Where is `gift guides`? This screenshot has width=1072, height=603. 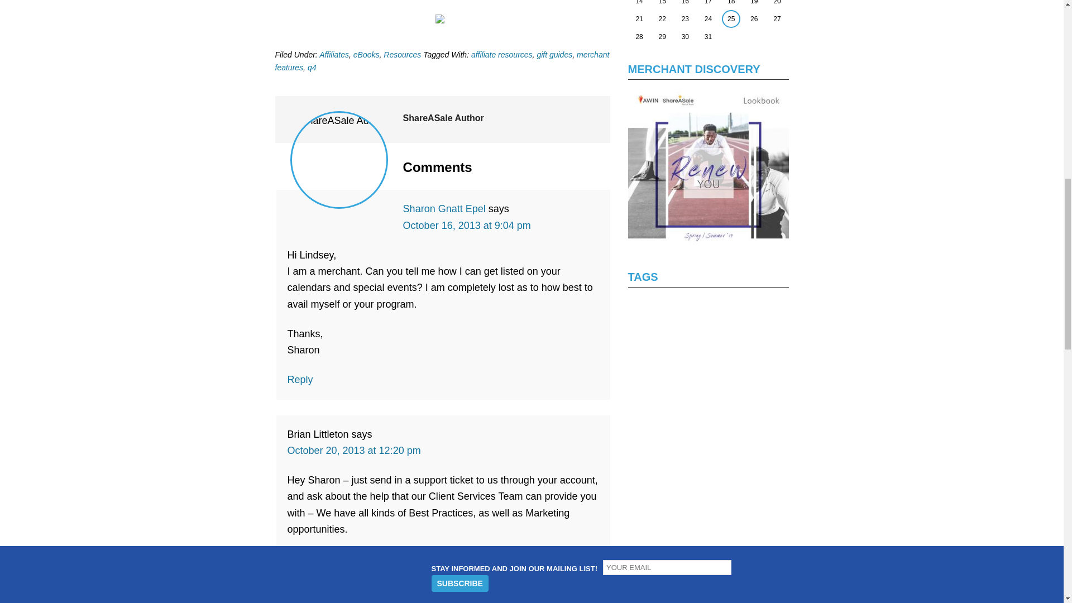 gift guides is located at coordinates (554, 54).